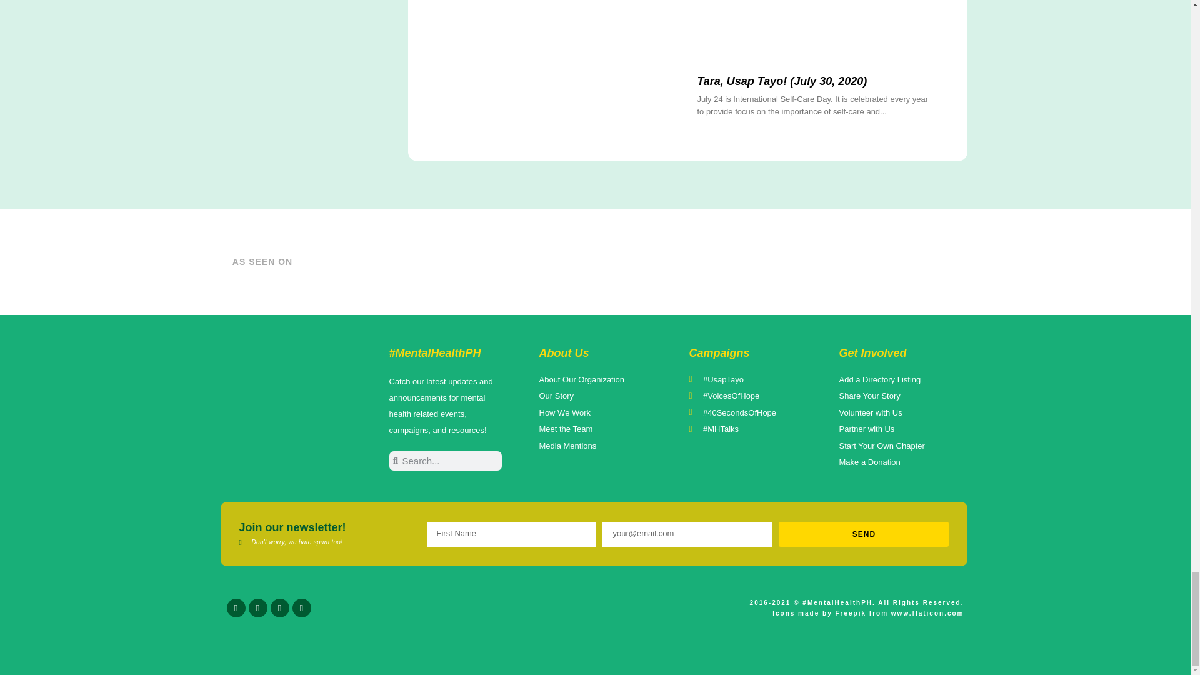 This screenshot has height=675, width=1200. I want to click on BusinessMirror-logo, so click(531, 261).